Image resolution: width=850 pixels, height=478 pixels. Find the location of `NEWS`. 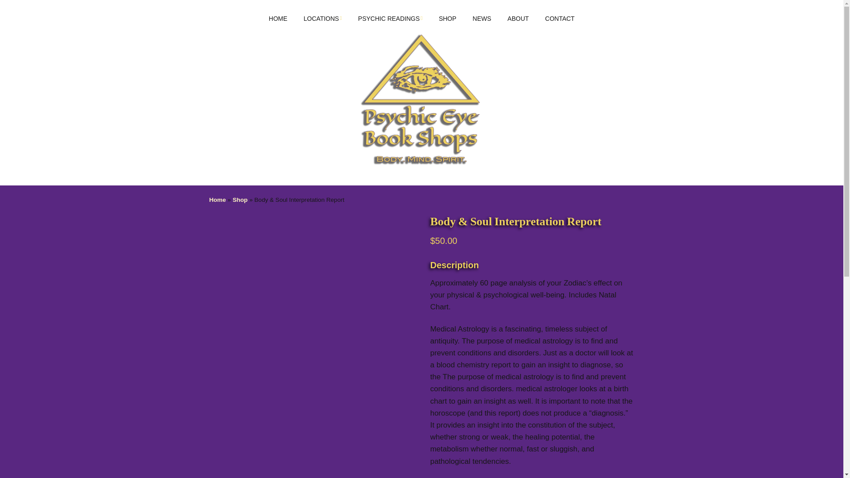

NEWS is located at coordinates (482, 19).